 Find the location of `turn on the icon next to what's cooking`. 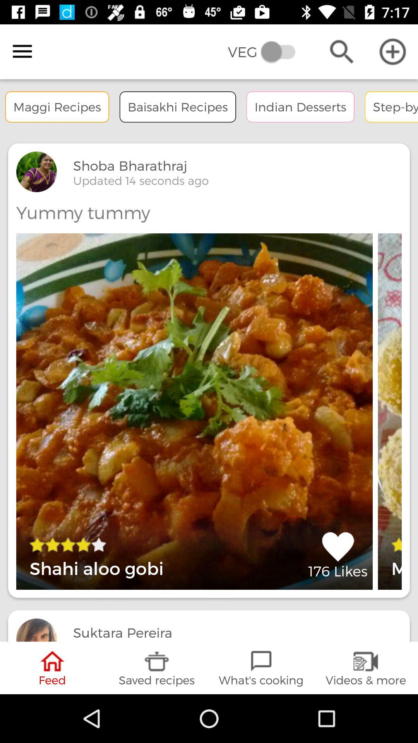

turn on the icon next to what's cooking is located at coordinates (366, 668).